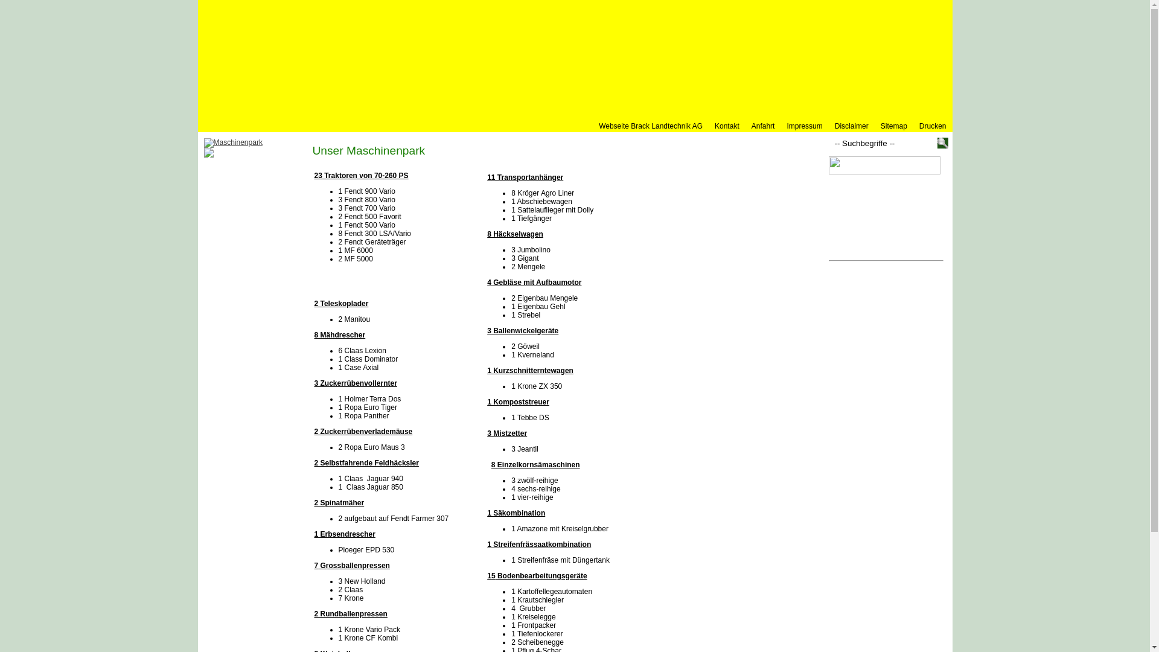  I want to click on News, so click(258, 234).